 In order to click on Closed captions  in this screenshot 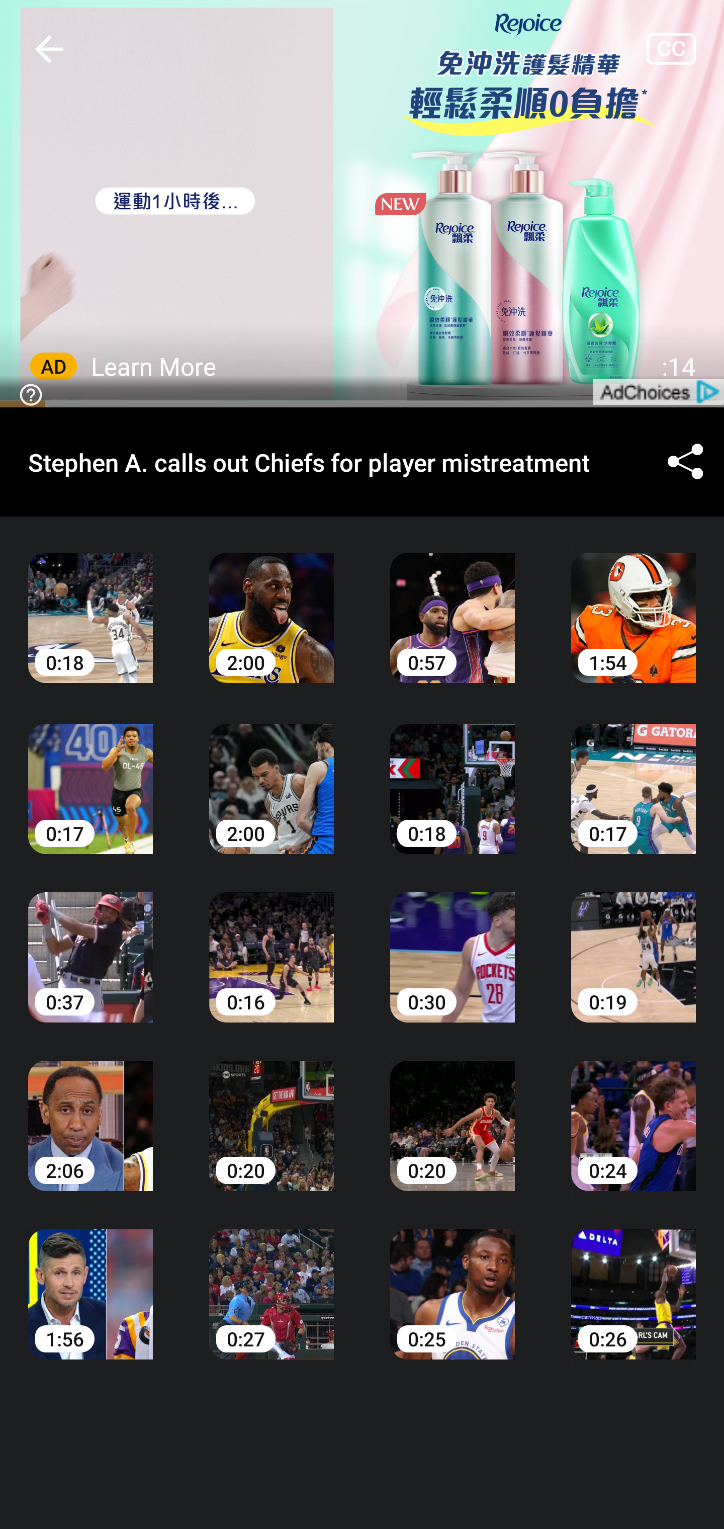, I will do `click(685, 48)`.